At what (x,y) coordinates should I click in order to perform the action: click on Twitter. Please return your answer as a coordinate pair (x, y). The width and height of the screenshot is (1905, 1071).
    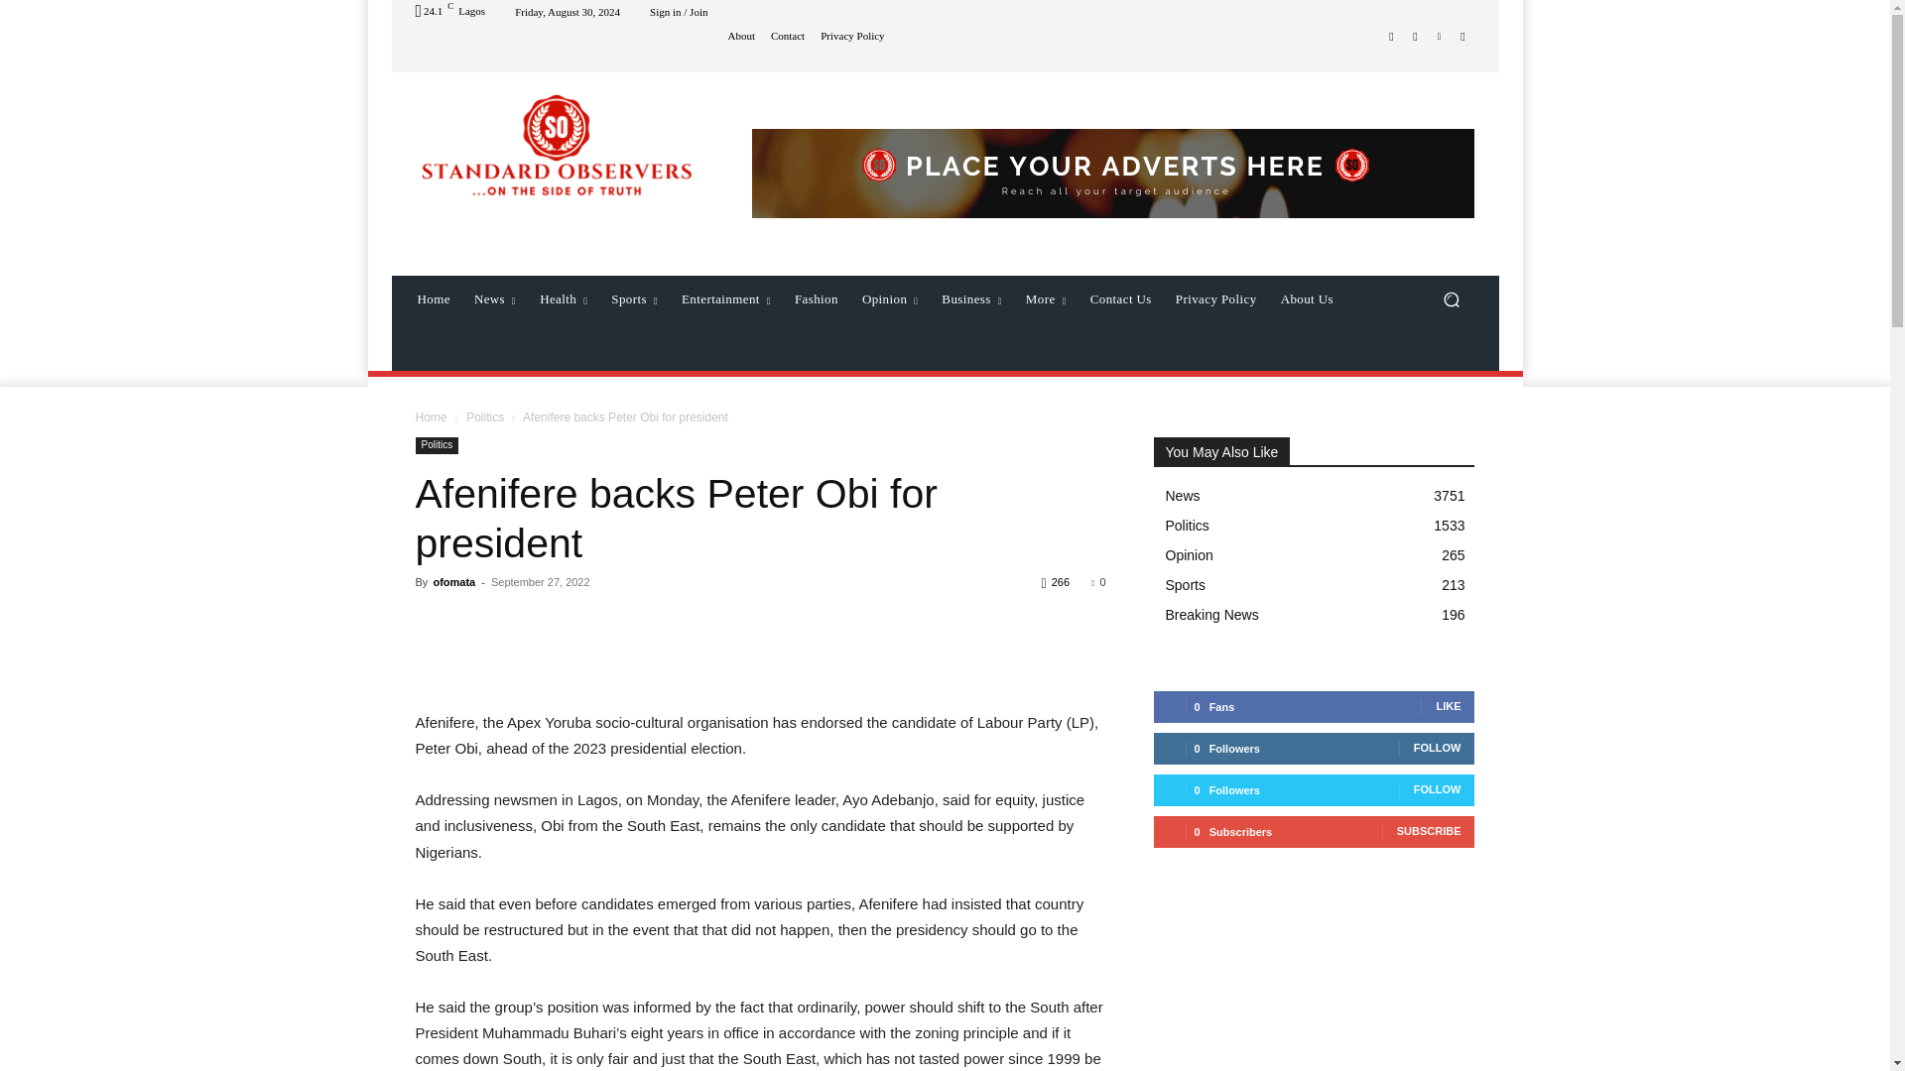
    Looking at the image, I should click on (1439, 35).